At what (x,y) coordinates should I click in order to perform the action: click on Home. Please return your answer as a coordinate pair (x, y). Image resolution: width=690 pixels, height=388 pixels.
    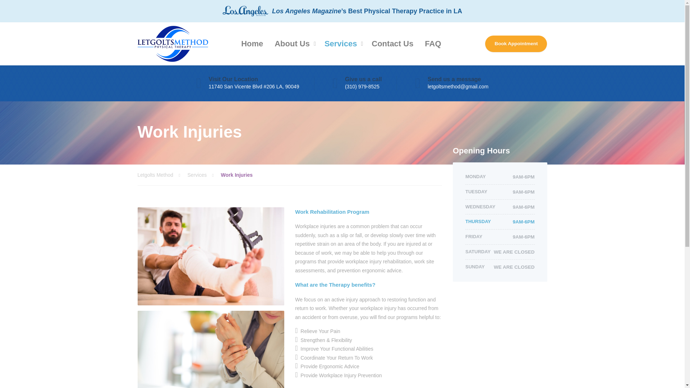
    Looking at the image, I should click on (252, 44).